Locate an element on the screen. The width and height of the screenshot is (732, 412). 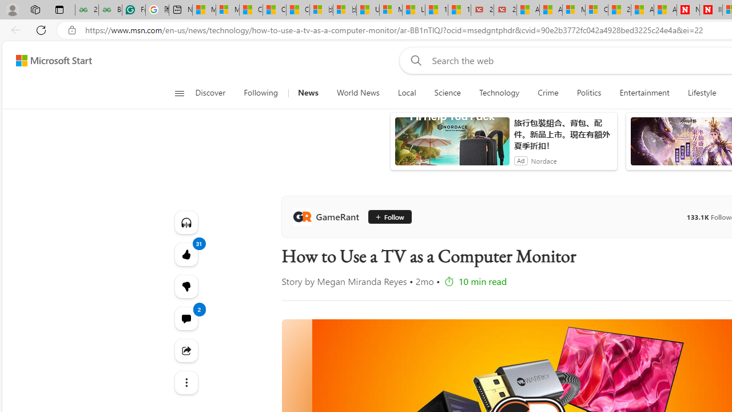
Follow is located at coordinates (389, 216).